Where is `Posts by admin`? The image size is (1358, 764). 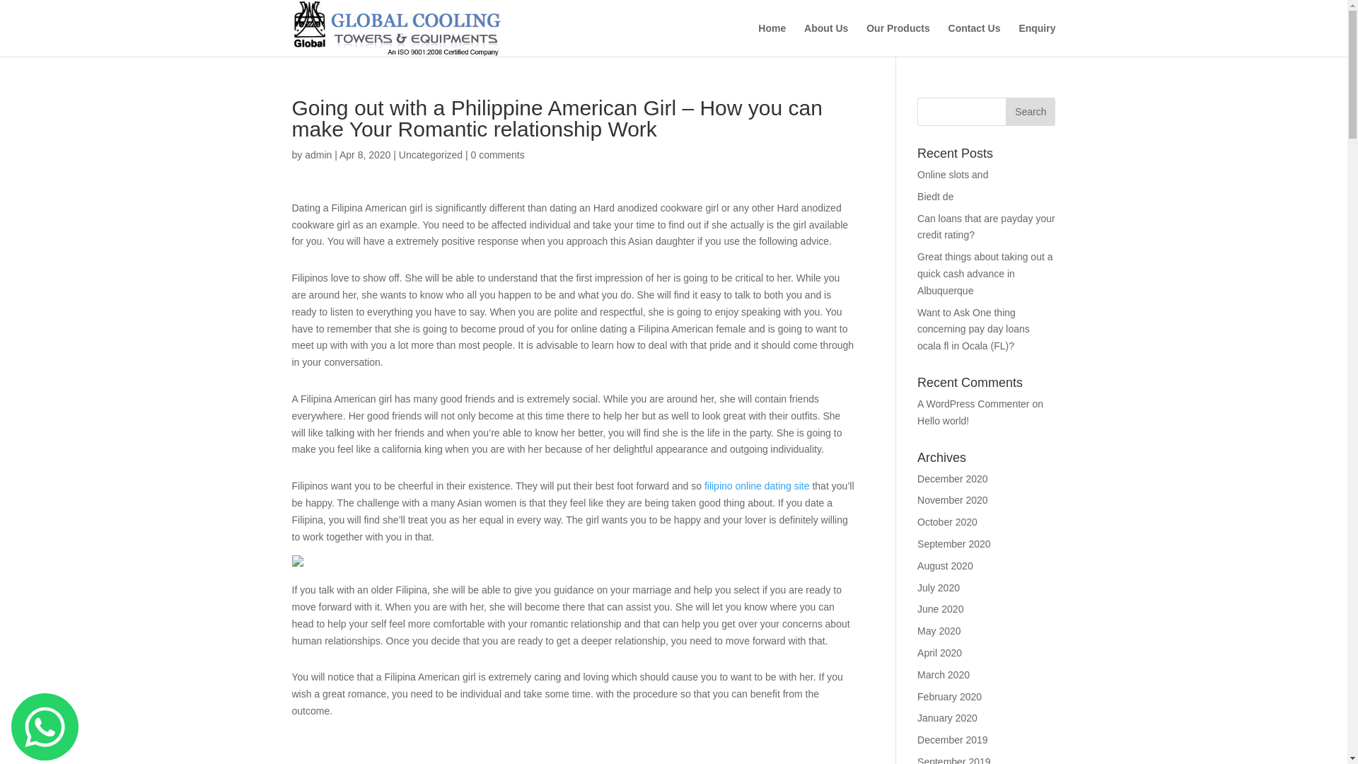
Posts by admin is located at coordinates (318, 154).